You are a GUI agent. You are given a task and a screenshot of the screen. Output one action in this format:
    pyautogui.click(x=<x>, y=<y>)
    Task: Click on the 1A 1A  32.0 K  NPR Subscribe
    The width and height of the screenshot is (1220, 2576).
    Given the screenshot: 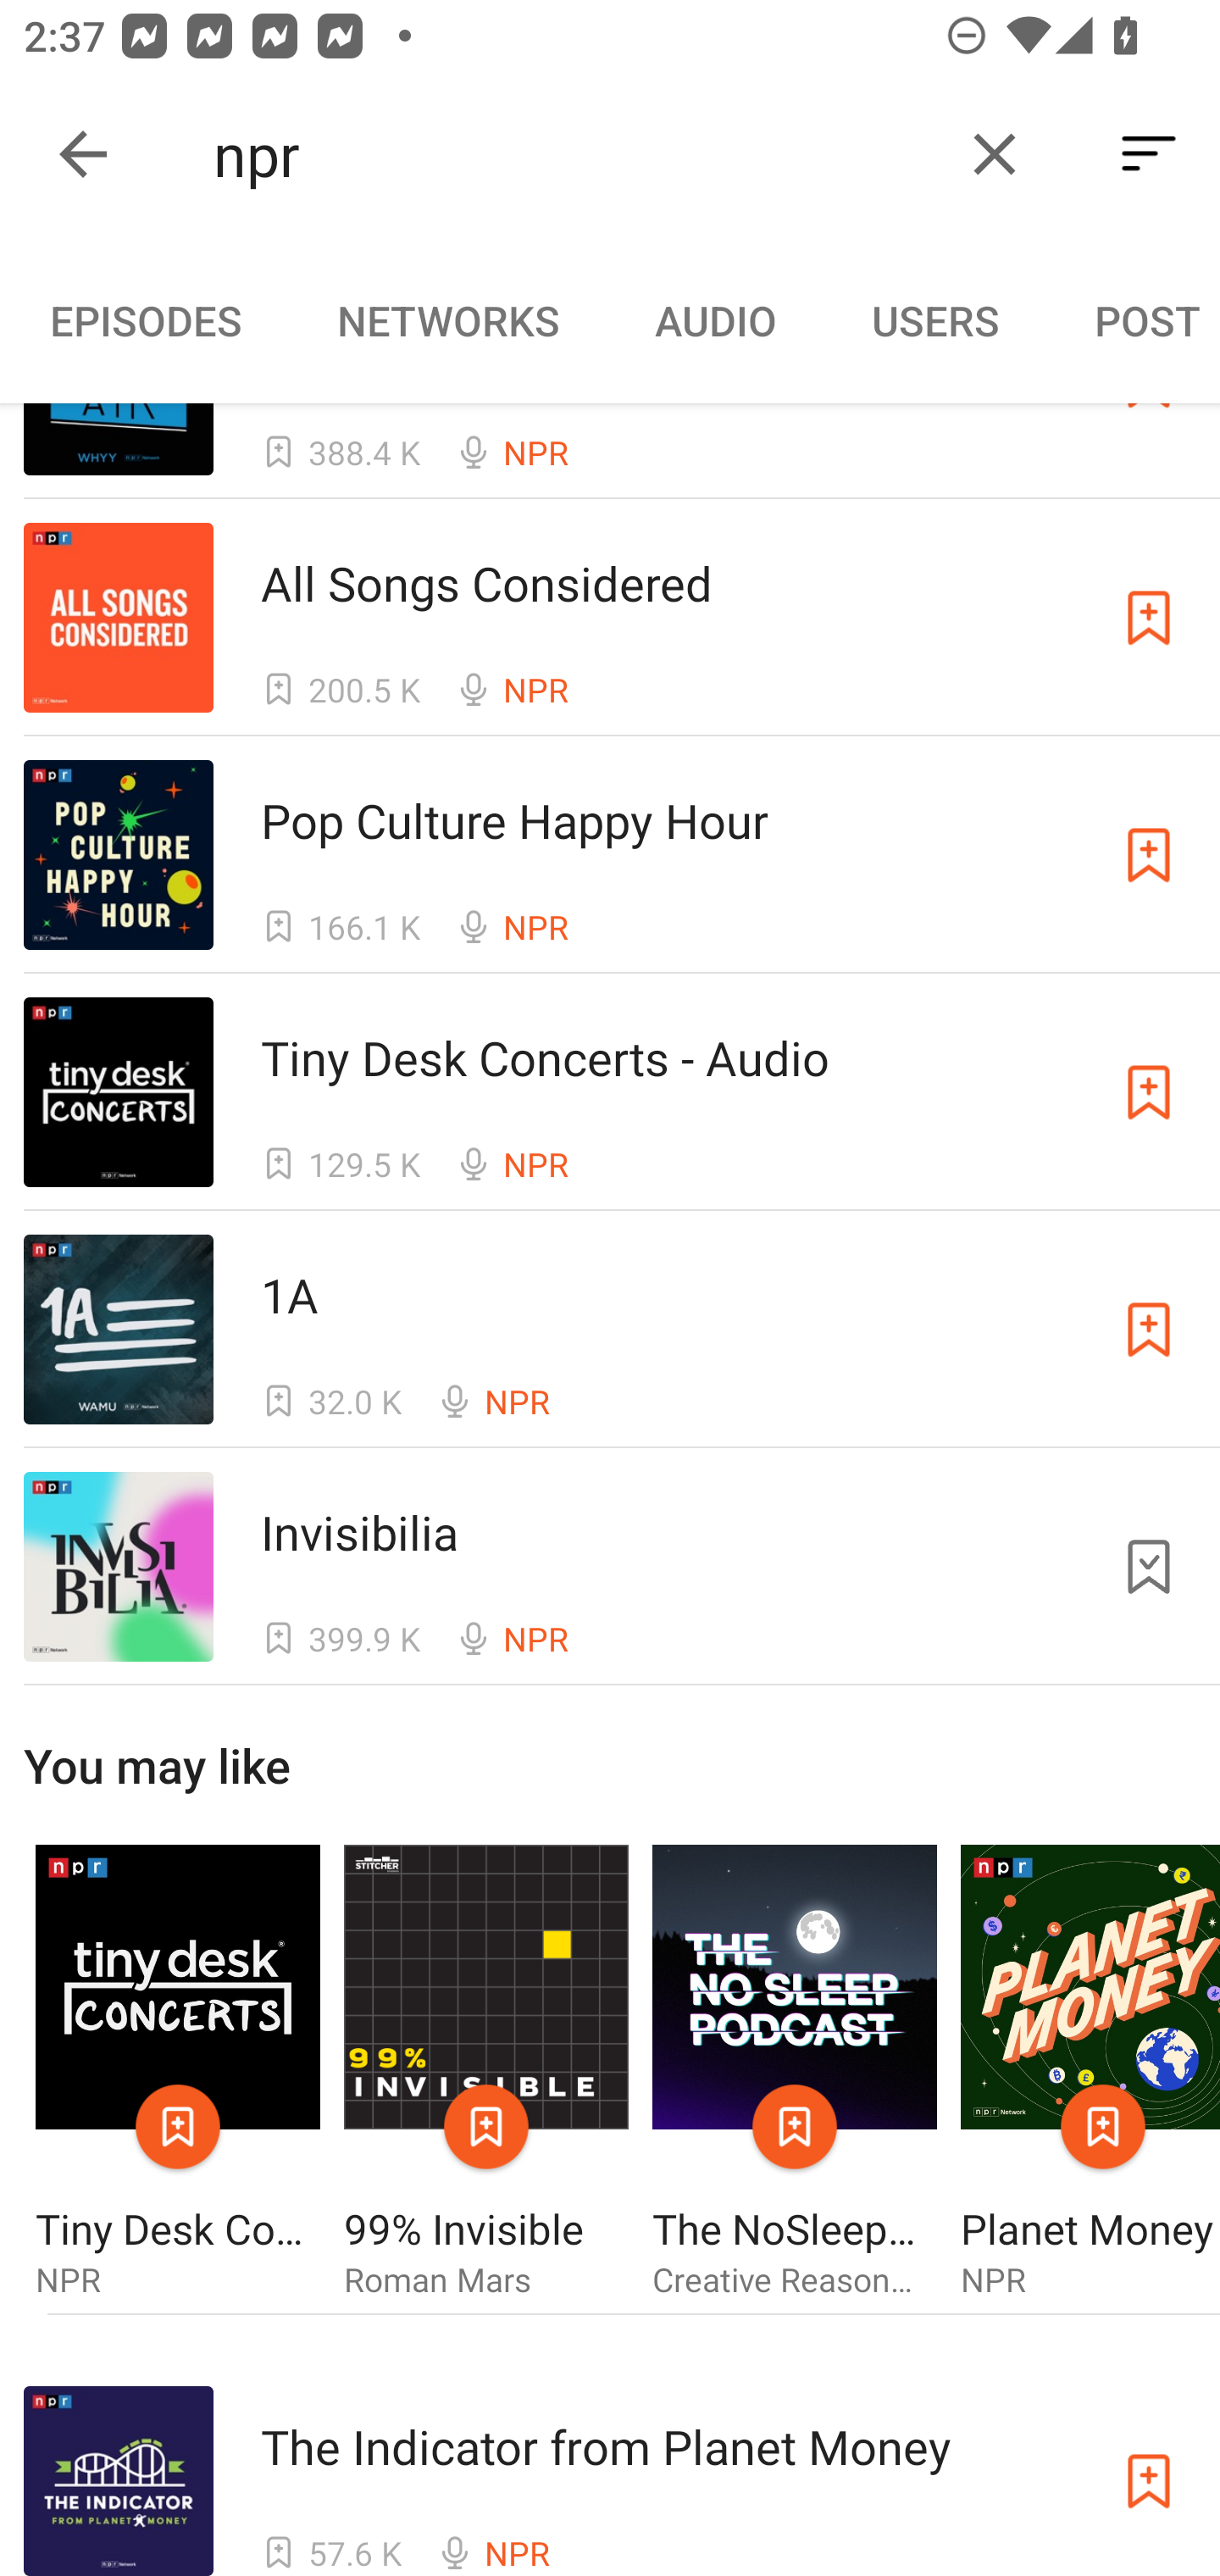 What is the action you would take?
    pyautogui.click(x=610, y=1329)
    